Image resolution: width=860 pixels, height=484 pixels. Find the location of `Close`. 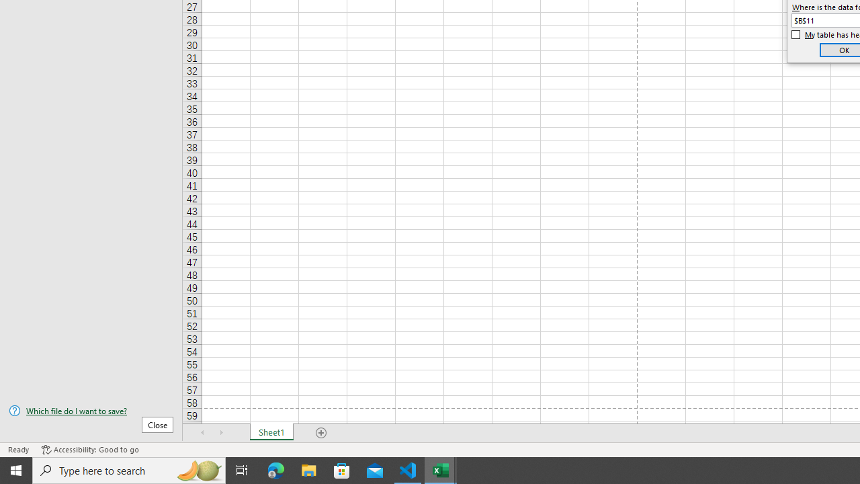

Close is located at coordinates (157, 424).